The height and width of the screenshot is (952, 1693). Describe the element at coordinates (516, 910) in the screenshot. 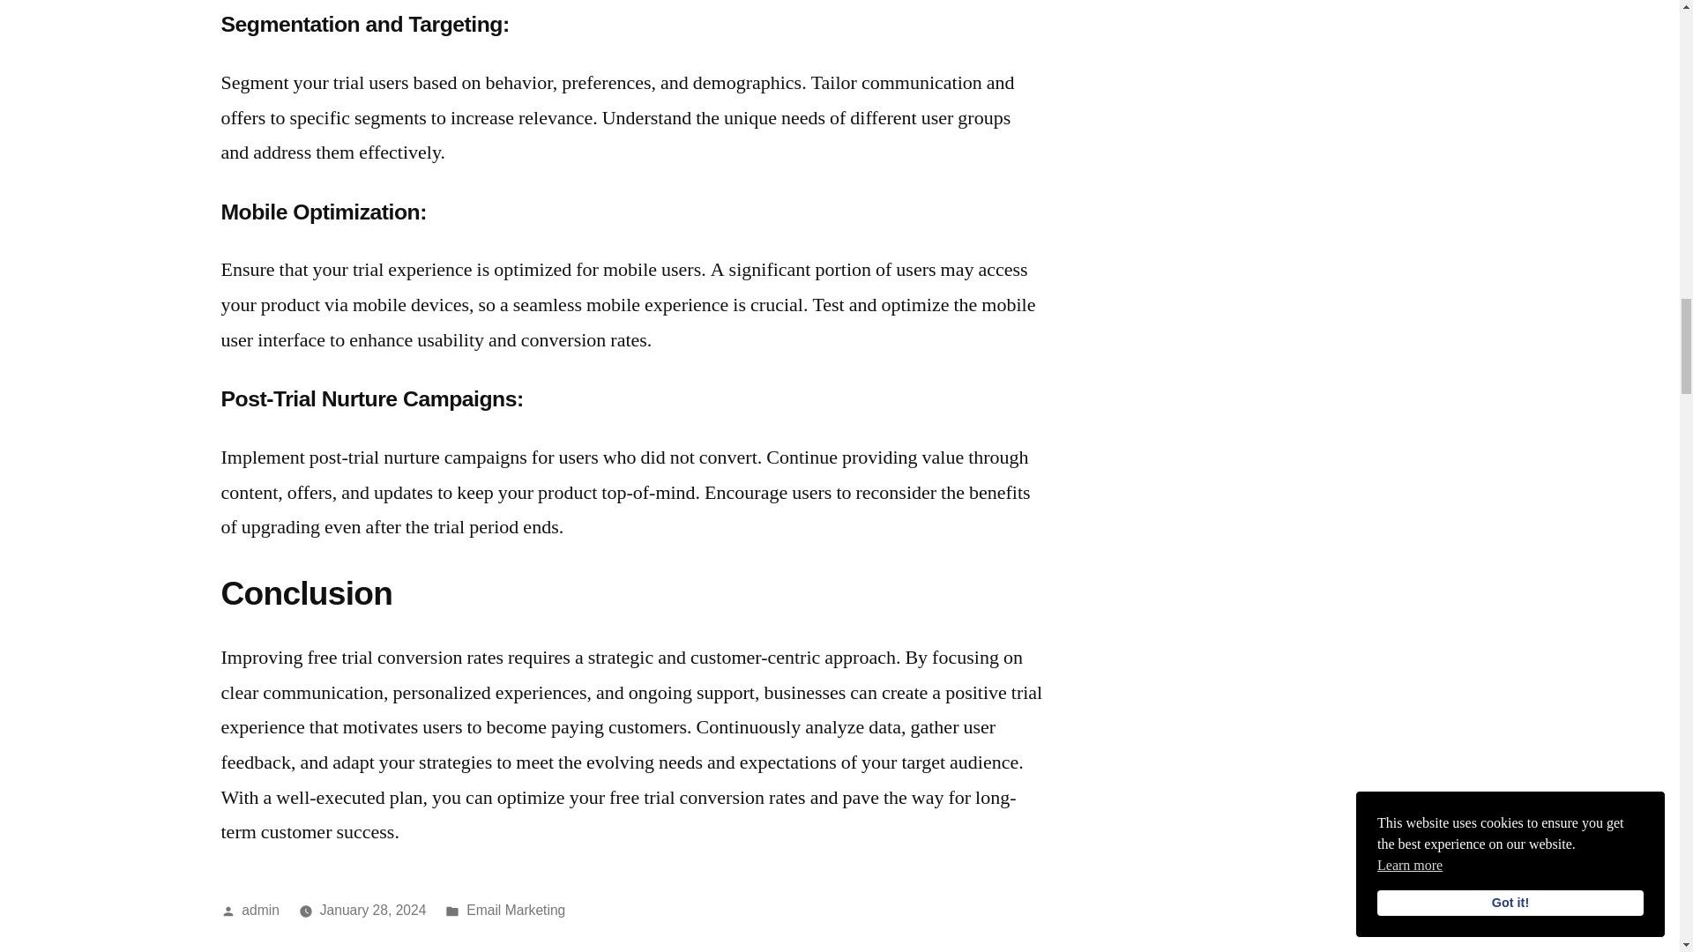

I see `Email Marketing` at that location.